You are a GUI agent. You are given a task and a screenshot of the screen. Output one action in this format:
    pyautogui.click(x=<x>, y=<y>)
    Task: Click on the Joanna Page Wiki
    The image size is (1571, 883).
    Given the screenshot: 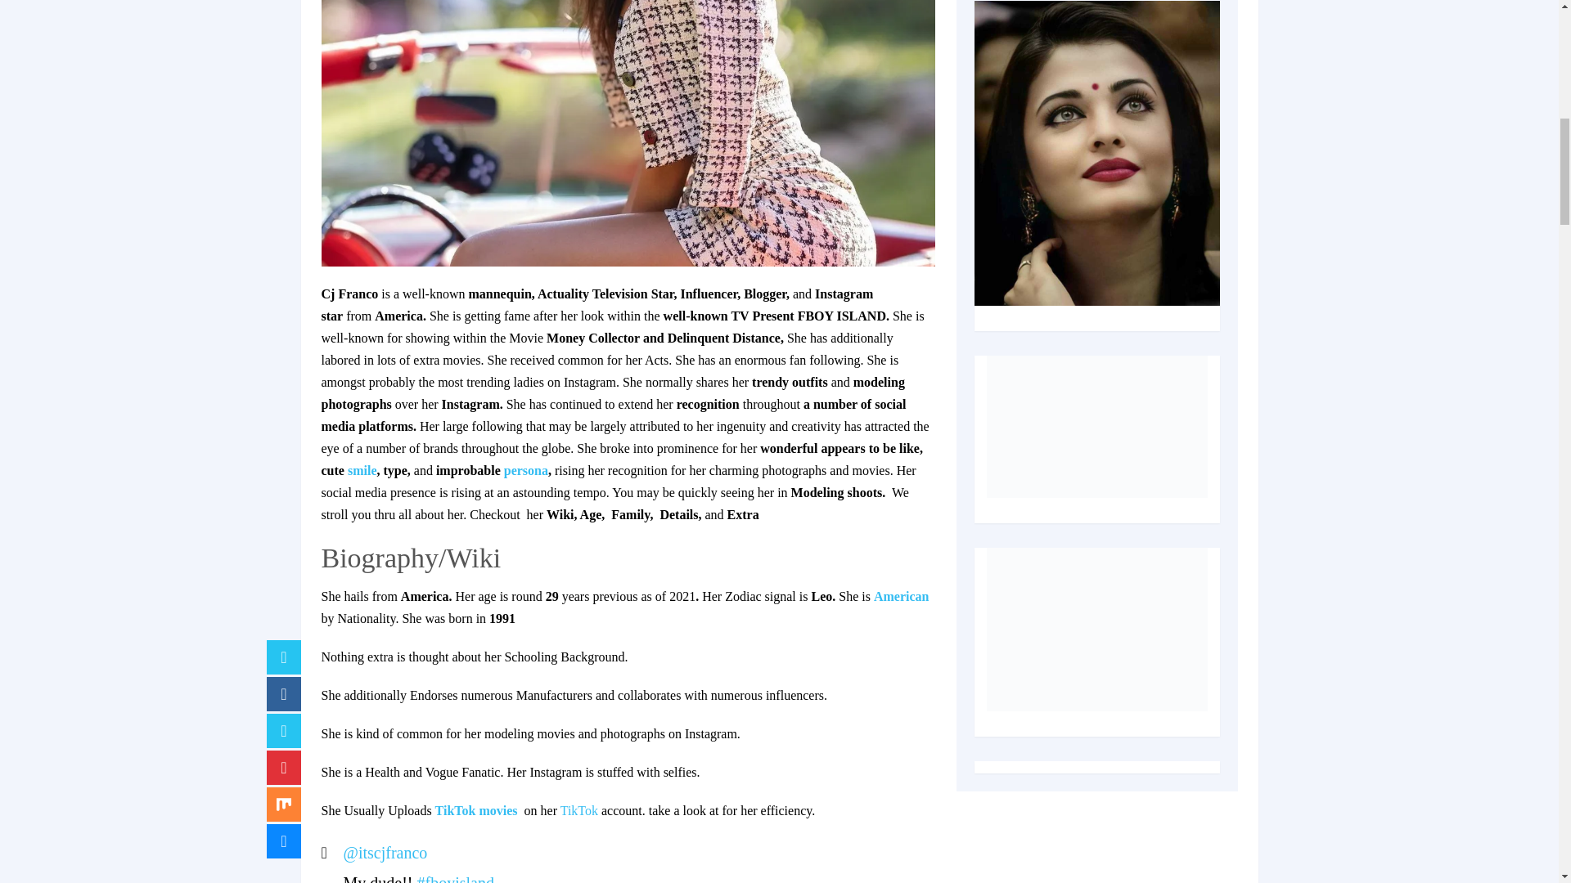 What is the action you would take?
    pyautogui.click(x=362, y=471)
    